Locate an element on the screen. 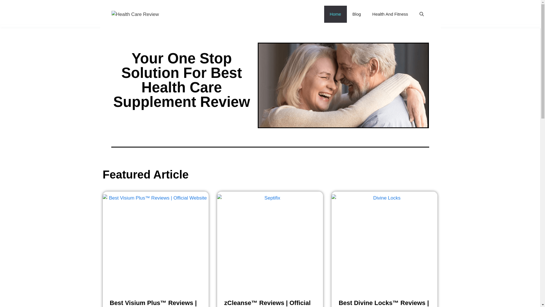 This screenshot has height=307, width=545. Blog is located at coordinates (357, 14).